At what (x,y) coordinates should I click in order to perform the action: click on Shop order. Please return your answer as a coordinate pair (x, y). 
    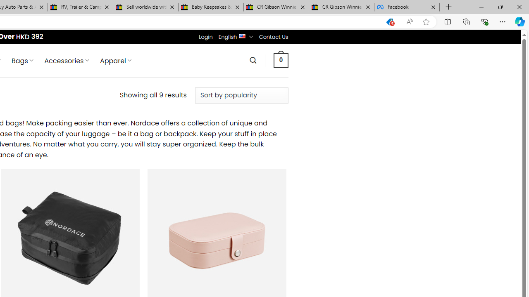
    Looking at the image, I should click on (241, 95).